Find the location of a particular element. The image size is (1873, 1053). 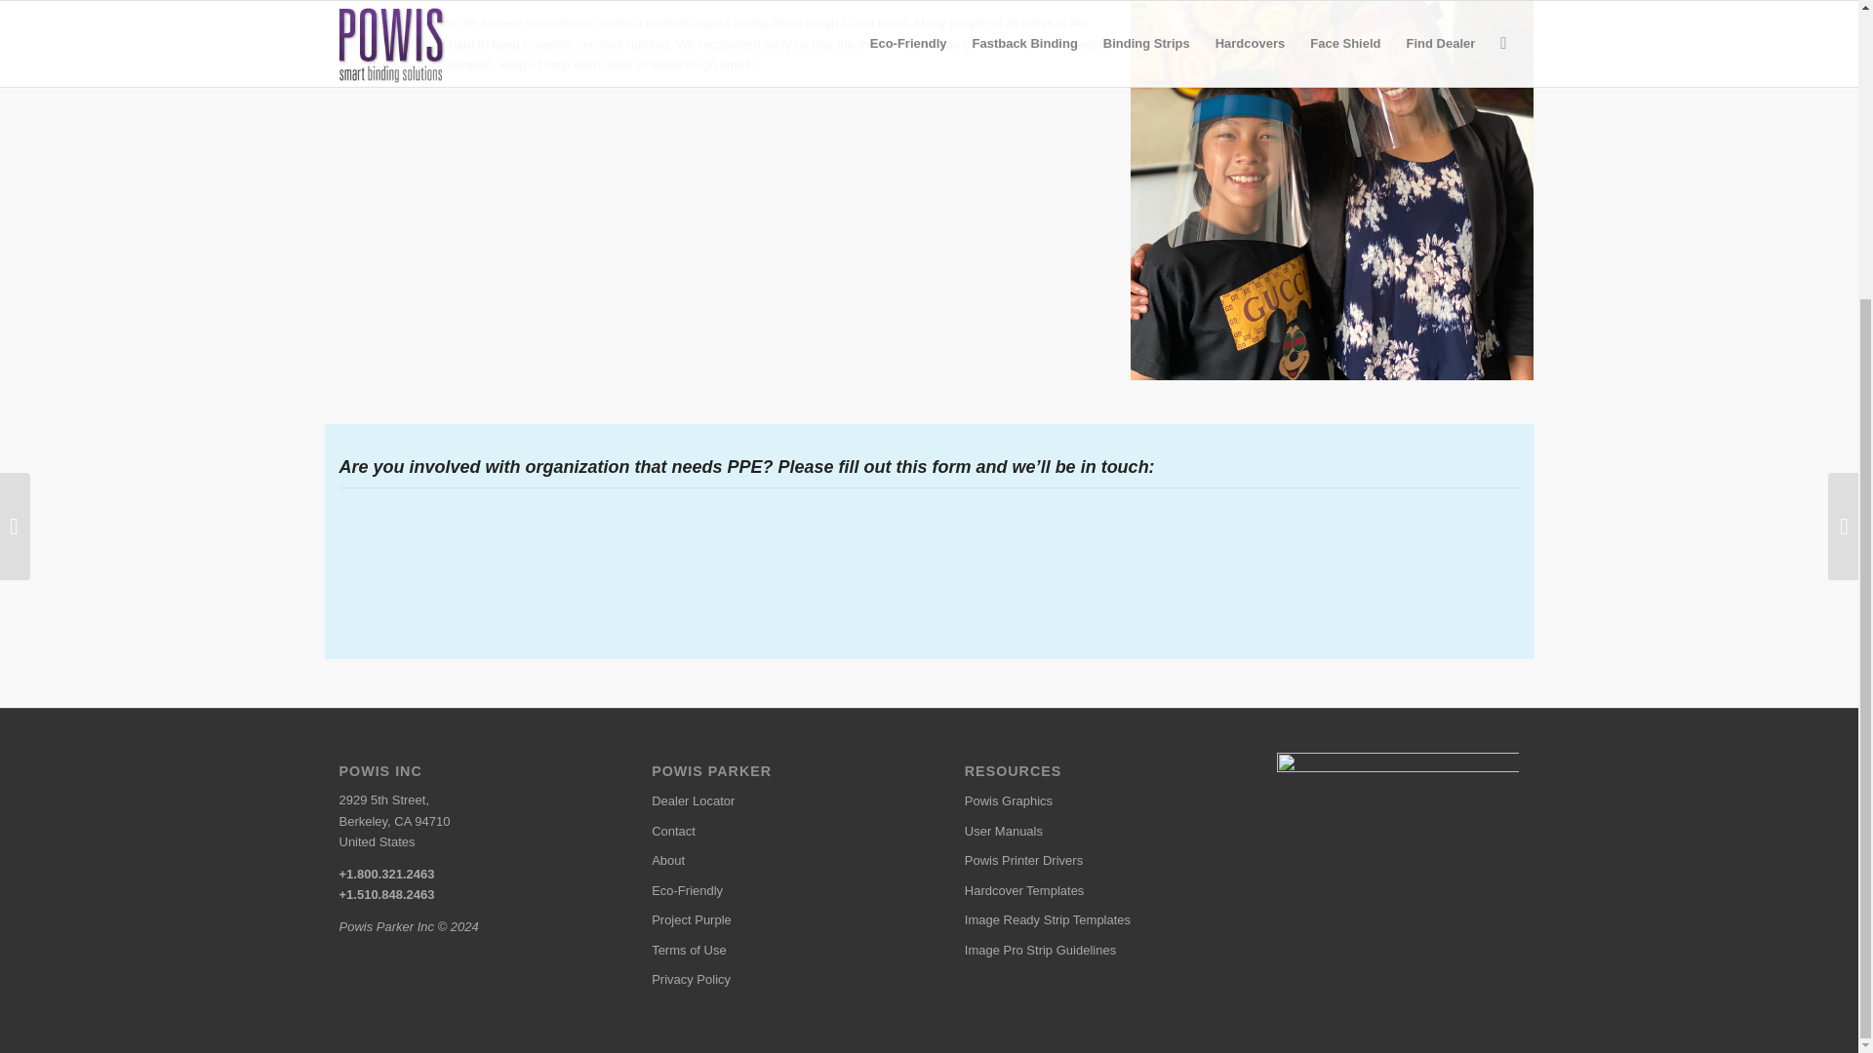

Powis Printer Drivers is located at coordinates (1085, 860).